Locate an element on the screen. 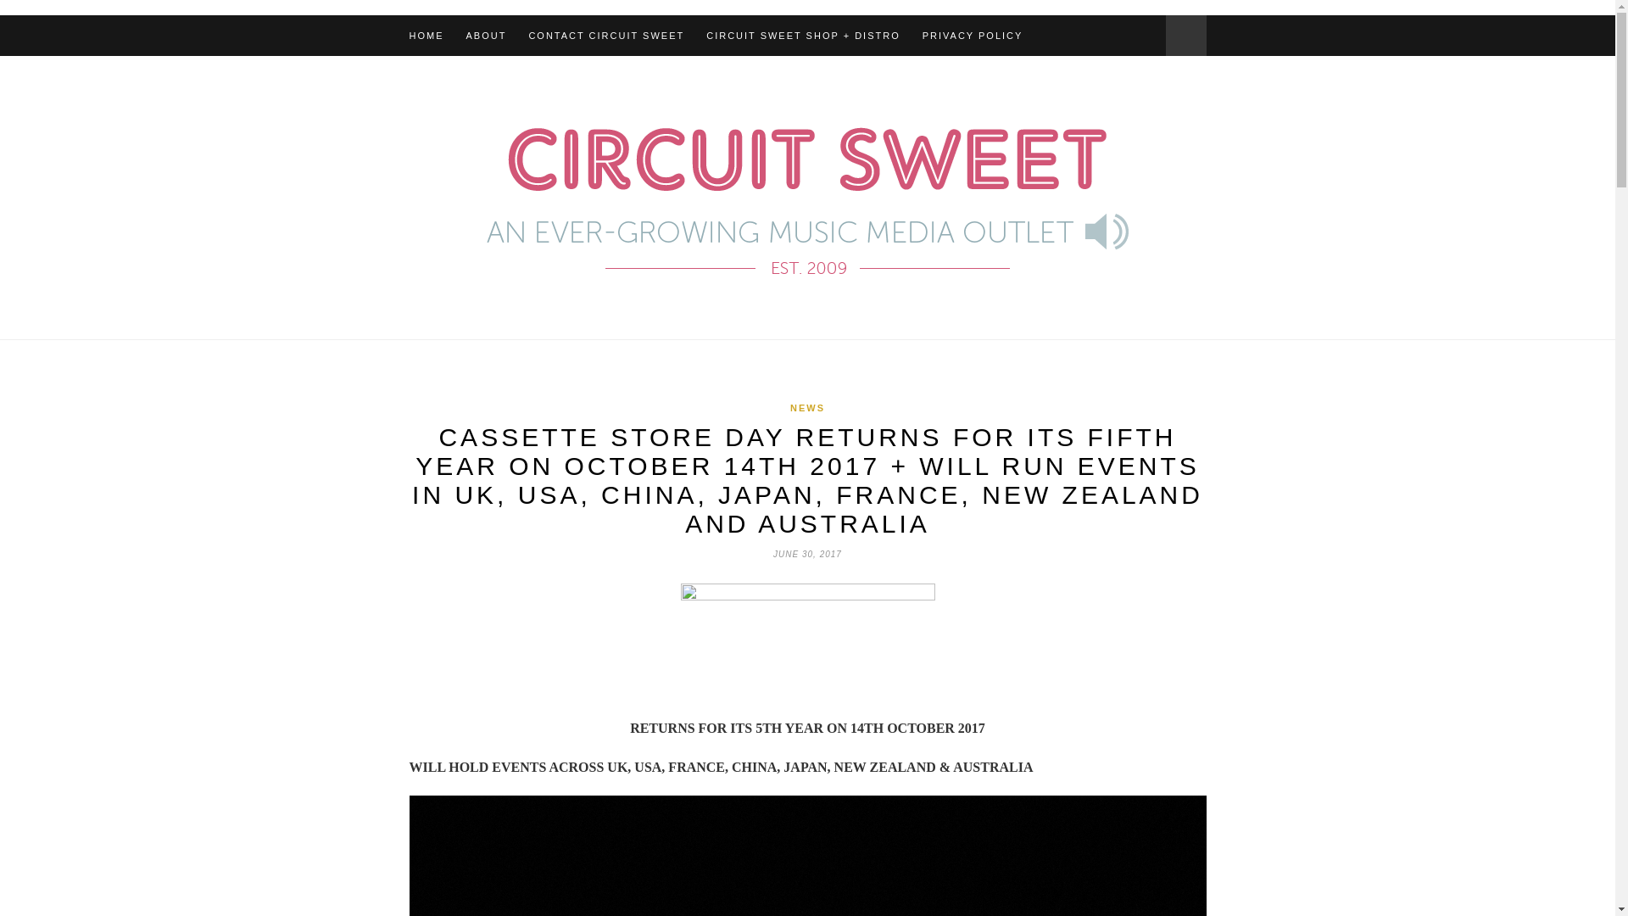 Image resolution: width=1628 pixels, height=916 pixels. NEWS is located at coordinates (807, 408).